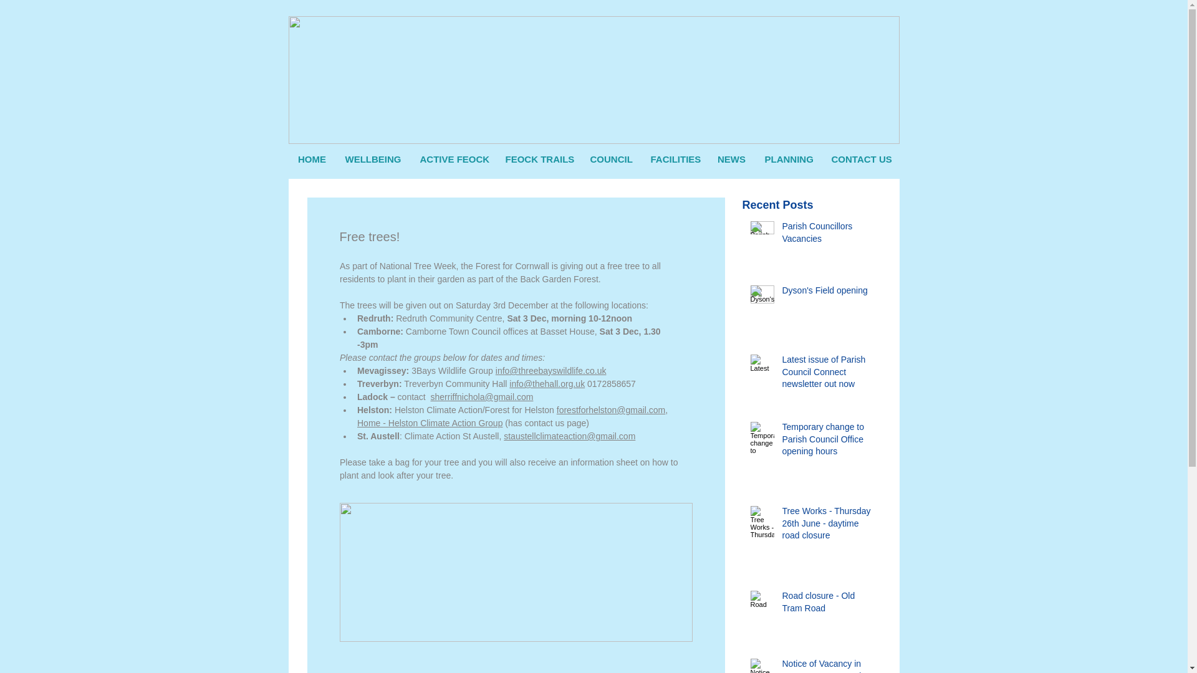  What do you see at coordinates (539, 160) in the screenshot?
I see `FEOCK TRAILS` at bounding box center [539, 160].